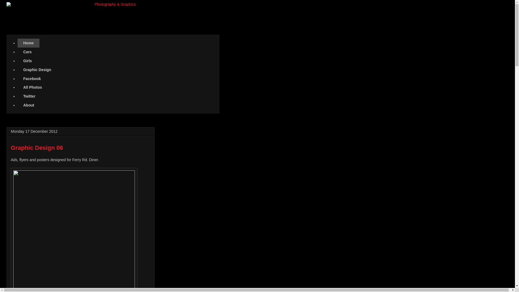 This screenshot has width=519, height=292. I want to click on Girls, so click(28, 61).